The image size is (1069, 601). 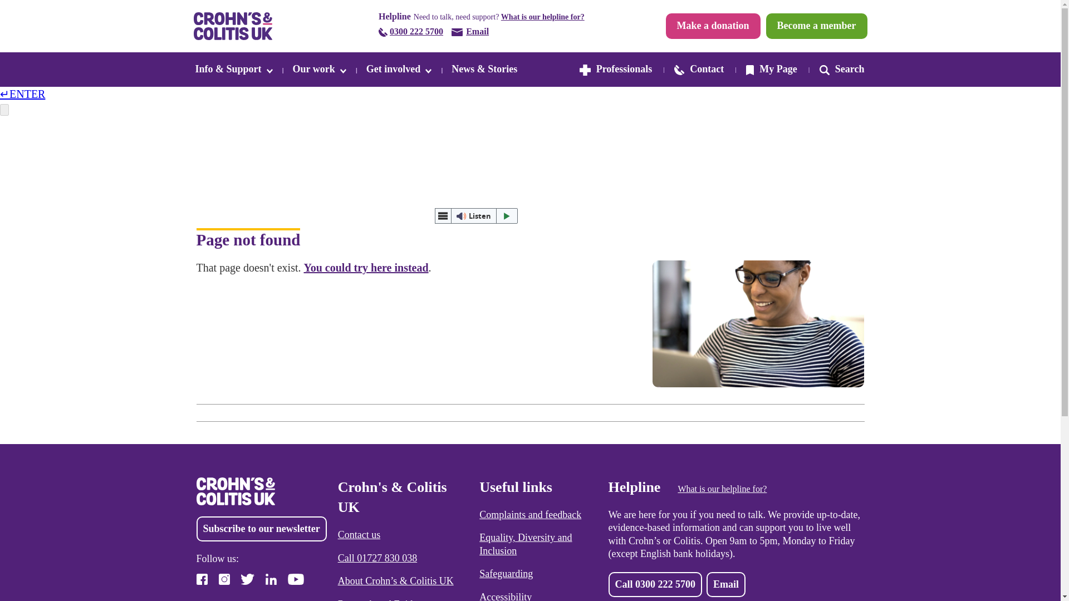 I want to click on Get involved, so click(x=399, y=69).